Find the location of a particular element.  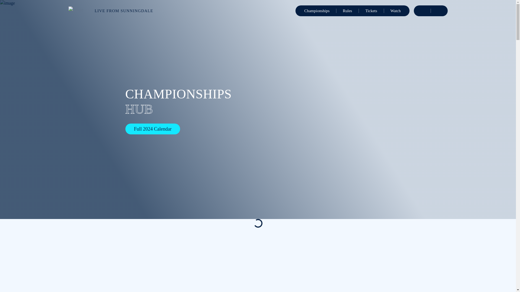

Championships is located at coordinates (317, 11).